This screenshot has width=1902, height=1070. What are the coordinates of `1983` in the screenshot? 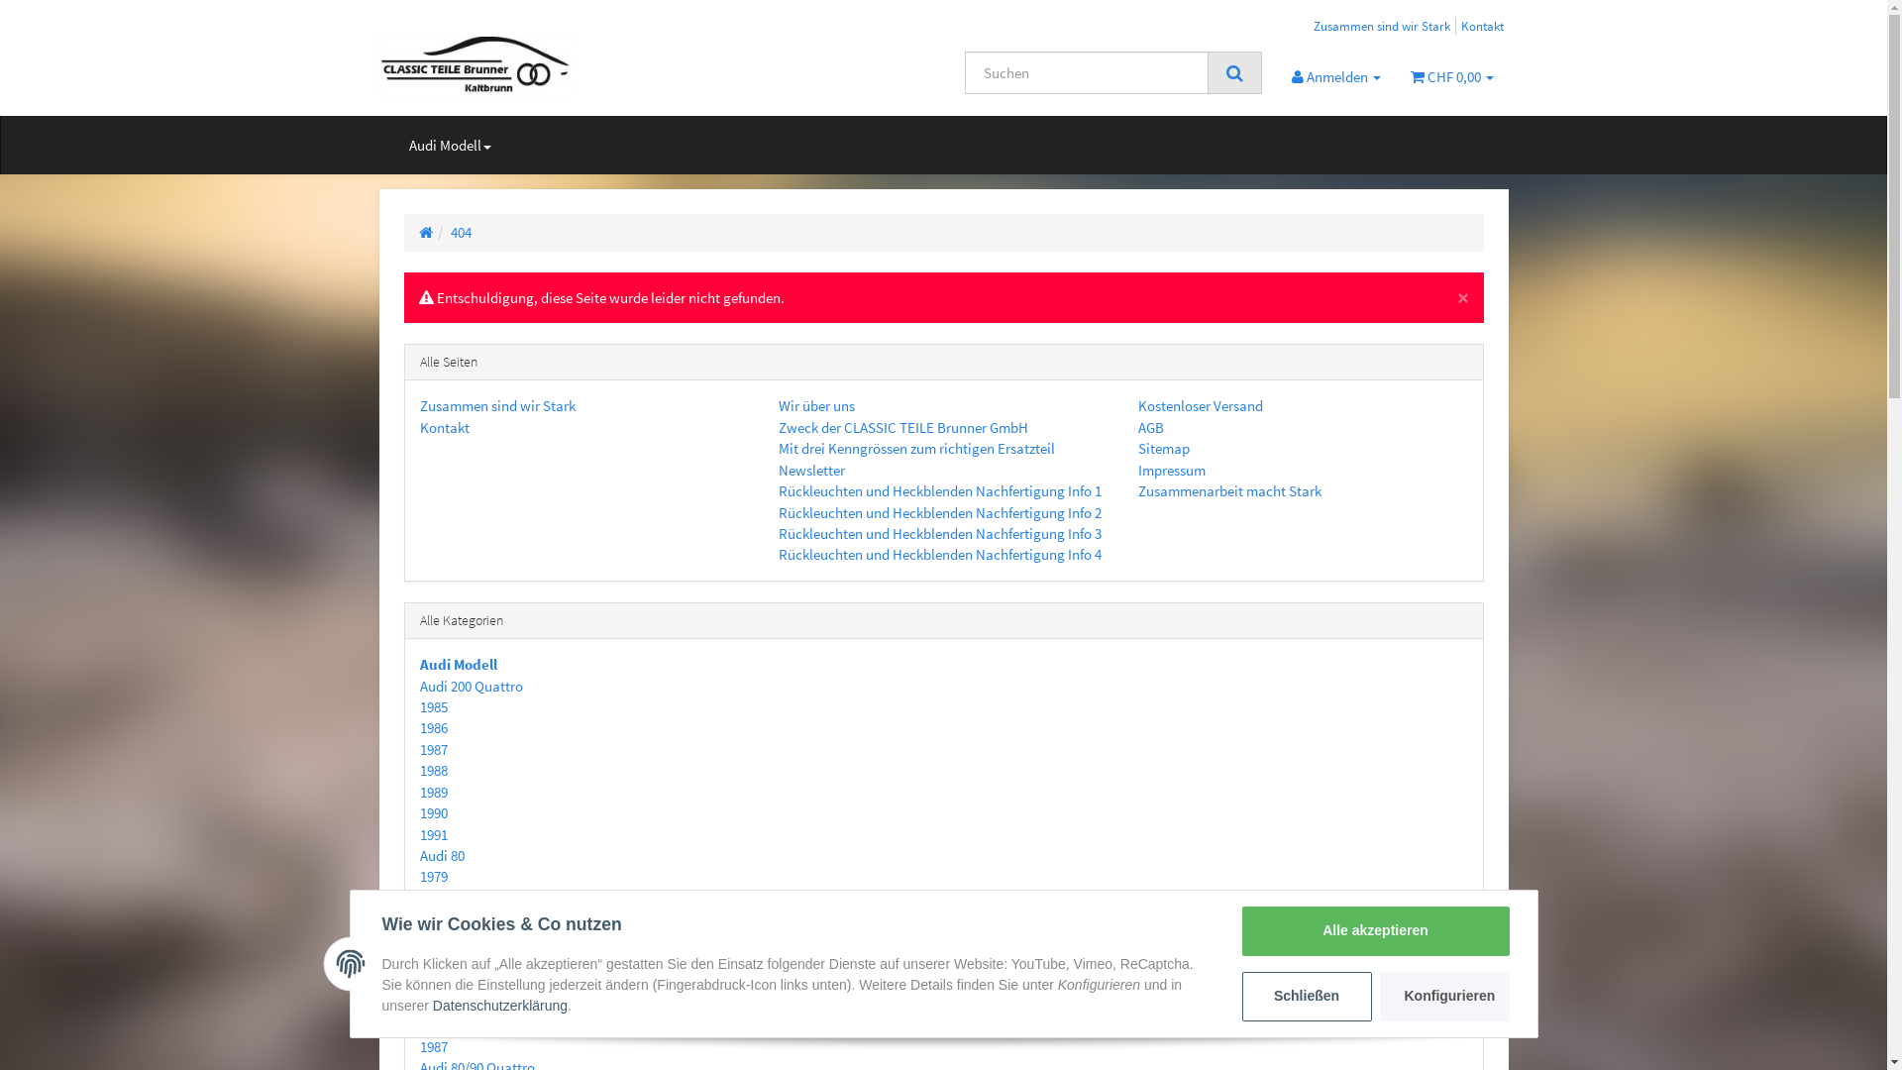 It's located at (434, 961).